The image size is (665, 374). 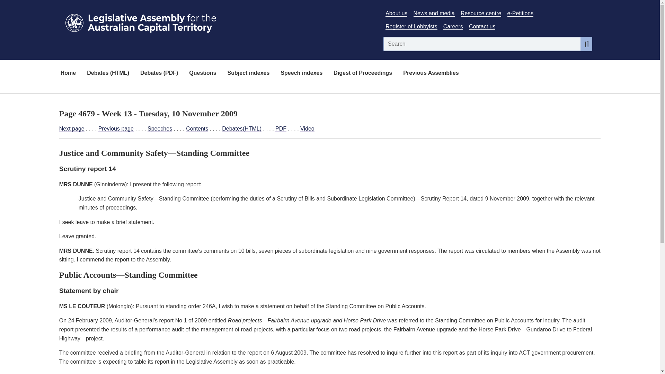 What do you see at coordinates (396, 13) in the screenshot?
I see `About us` at bounding box center [396, 13].